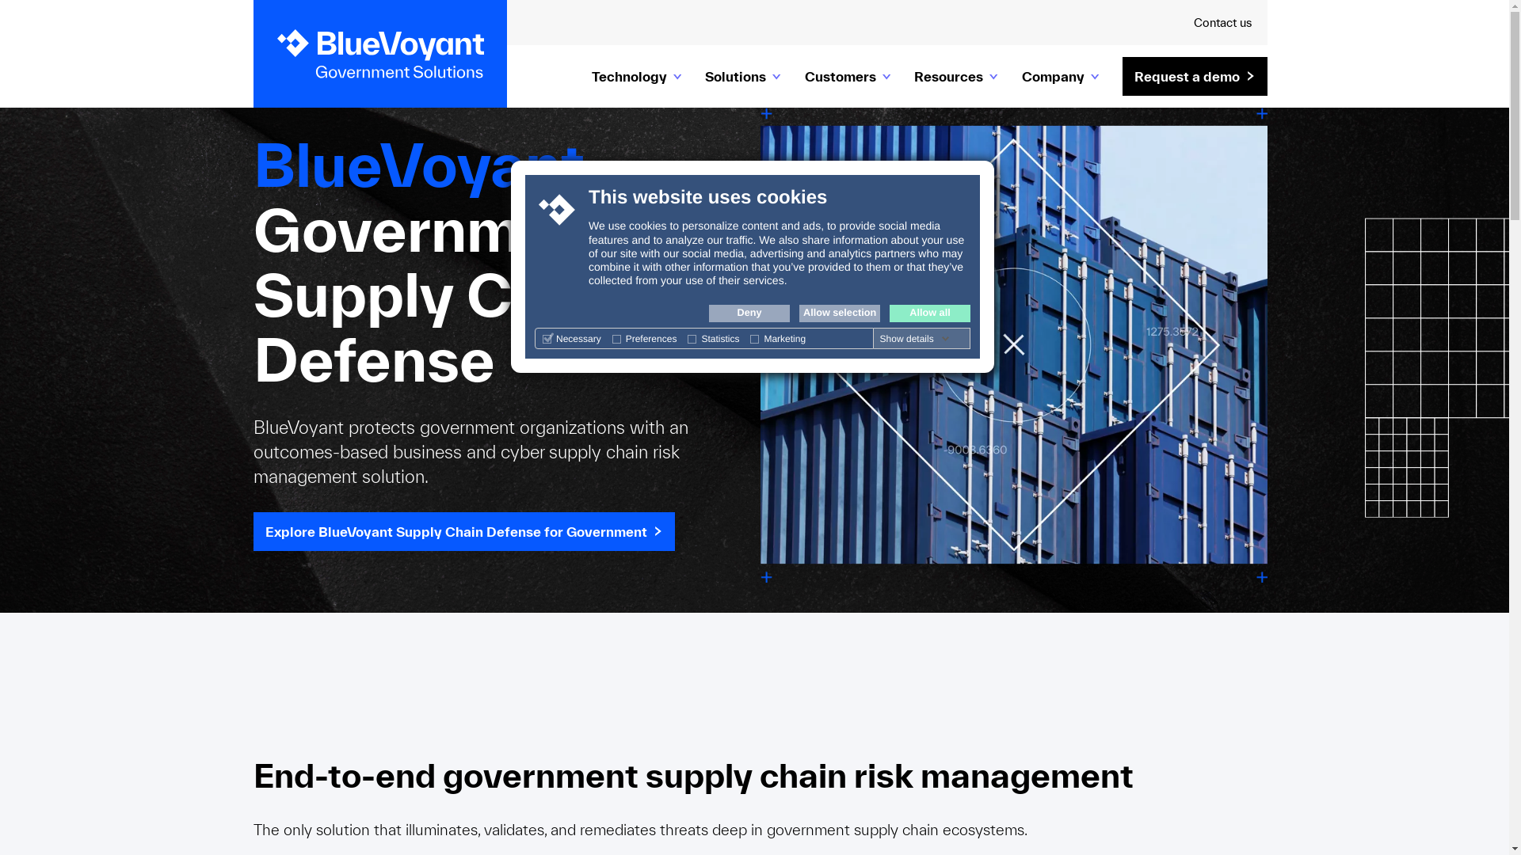 The image size is (1521, 855). What do you see at coordinates (955, 76) in the screenshot?
I see `Resources
Open Resources` at bounding box center [955, 76].